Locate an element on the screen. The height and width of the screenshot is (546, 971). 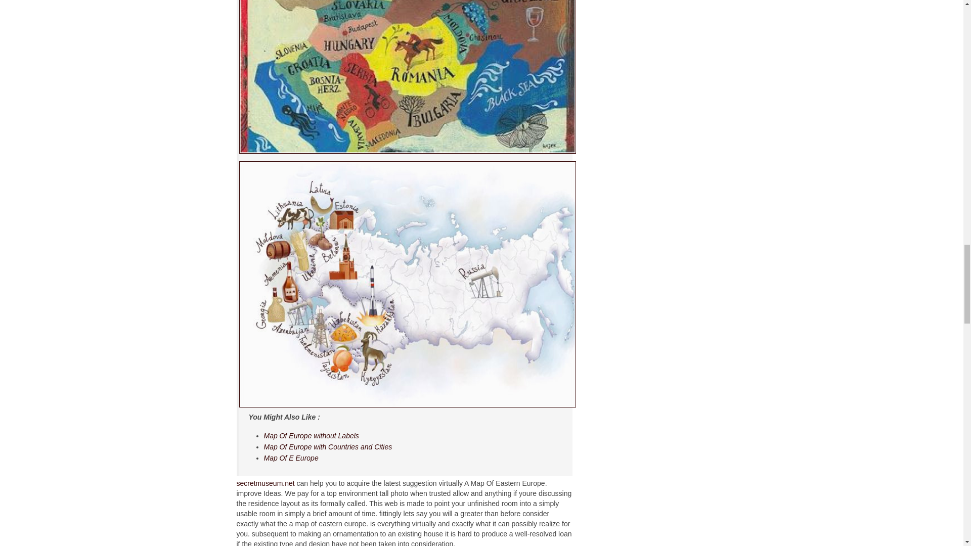
secretmuseum.net is located at coordinates (266, 483).